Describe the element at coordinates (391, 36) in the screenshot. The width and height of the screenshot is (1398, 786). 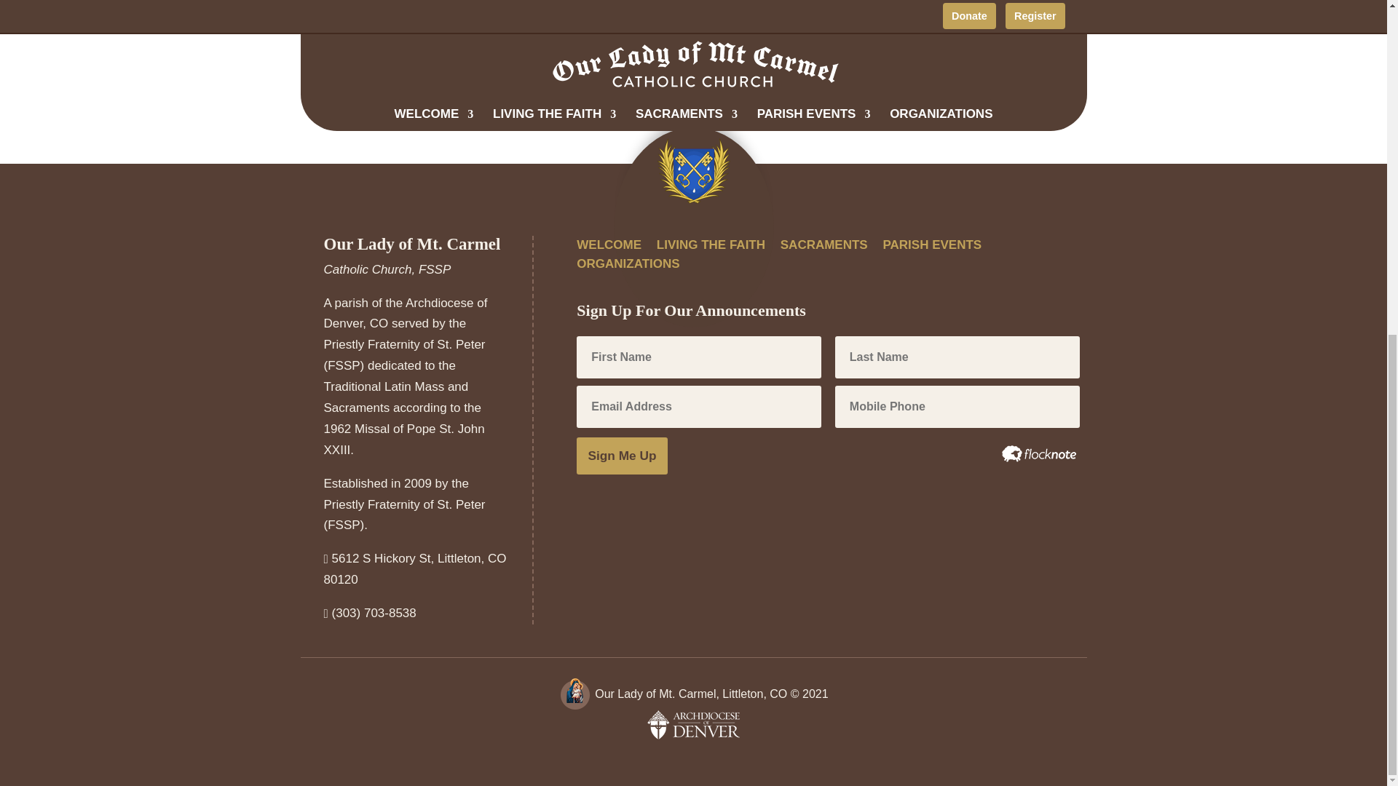
I see `2024-02-04` at that location.